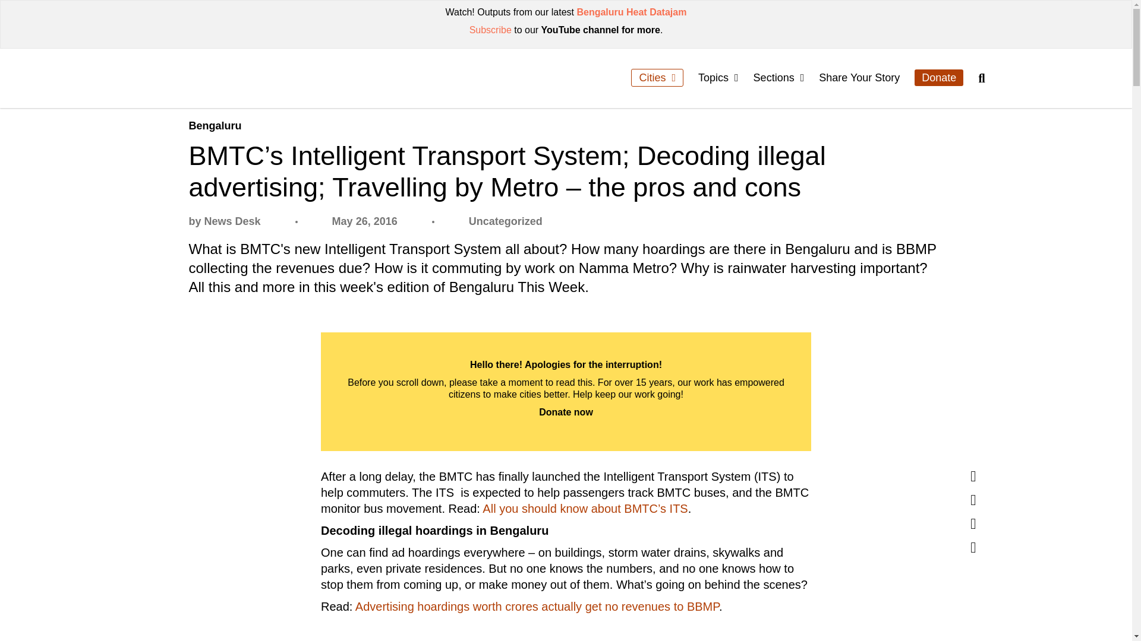 This screenshot has height=641, width=1141. I want to click on Bengaluru Heat Datajam, so click(631, 12).